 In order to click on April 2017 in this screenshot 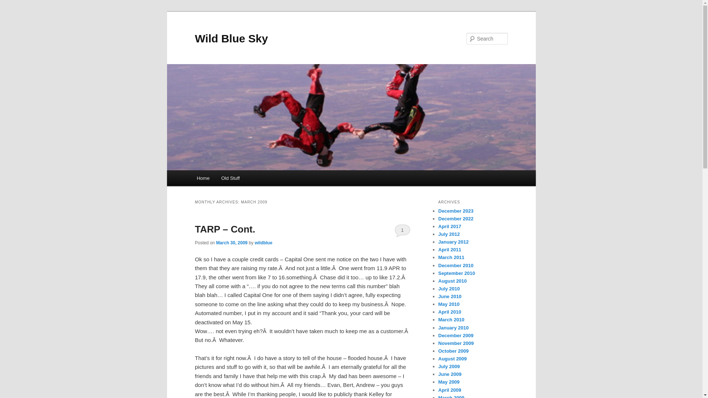, I will do `click(449, 226)`.